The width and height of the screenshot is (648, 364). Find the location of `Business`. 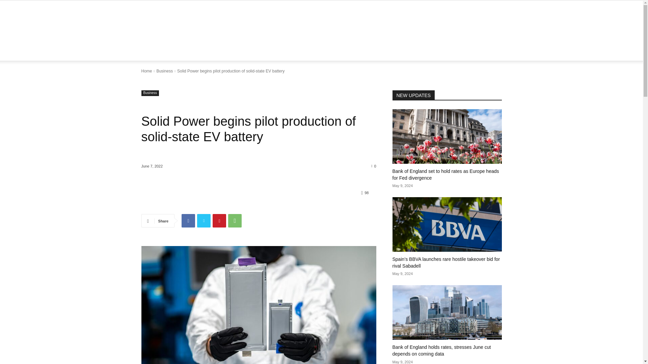

Business is located at coordinates (150, 93).